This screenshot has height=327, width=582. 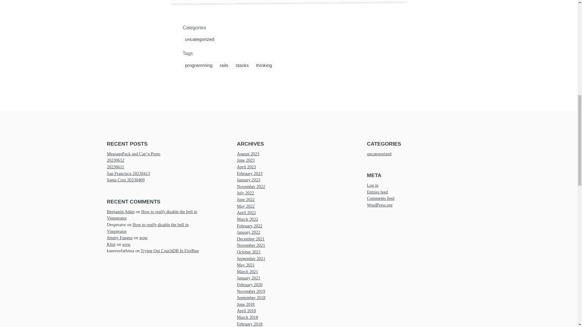 What do you see at coordinates (251, 186) in the screenshot?
I see `November 2022` at bounding box center [251, 186].